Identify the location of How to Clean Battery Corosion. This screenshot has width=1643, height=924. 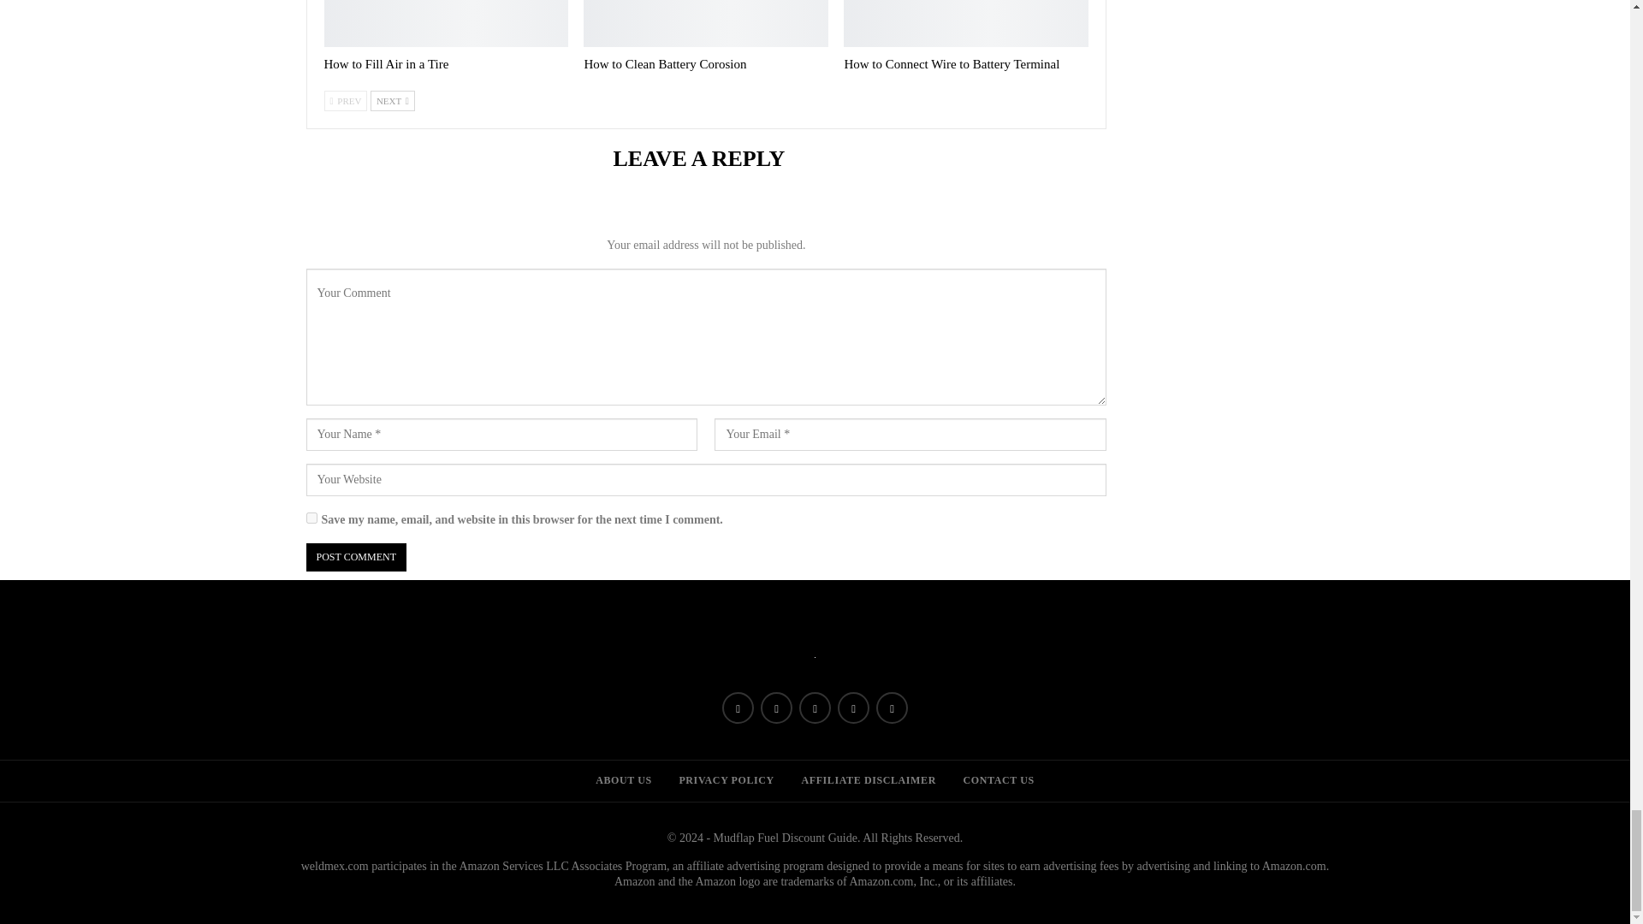
(705, 24).